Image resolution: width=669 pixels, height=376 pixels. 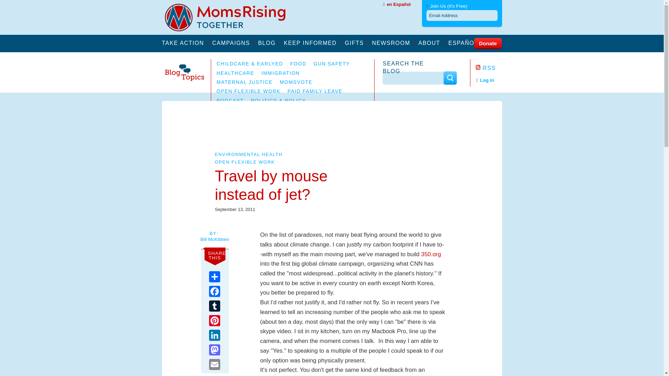 I want to click on Learn more about our work and get involved, so click(x=233, y=42).